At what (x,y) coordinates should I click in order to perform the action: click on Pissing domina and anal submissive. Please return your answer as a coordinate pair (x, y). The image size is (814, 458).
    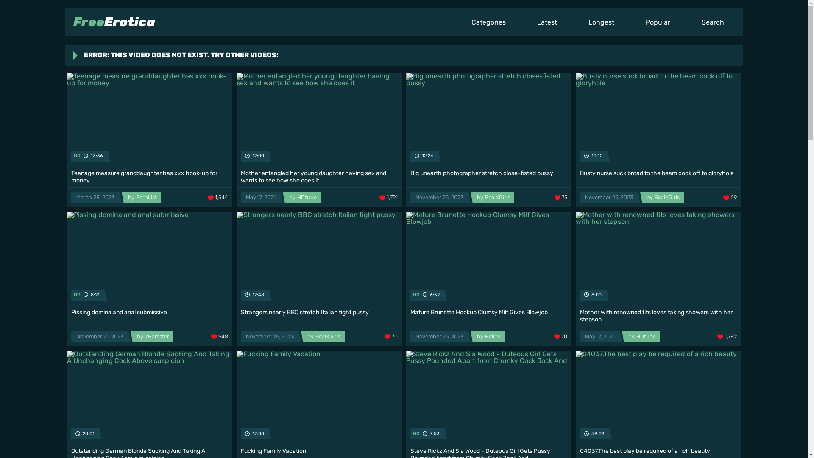
    Looking at the image, I should click on (150, 314).